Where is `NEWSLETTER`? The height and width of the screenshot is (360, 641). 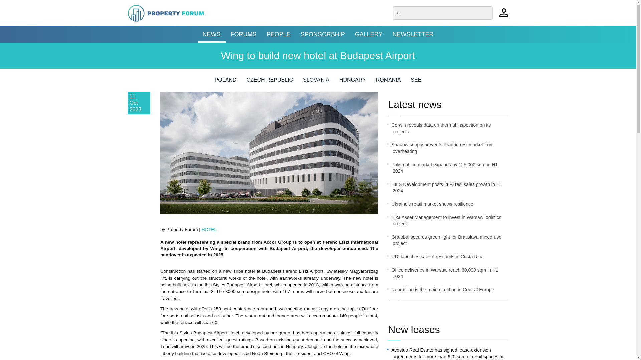
NEWSLETTER is located at coordinates (413, 34).